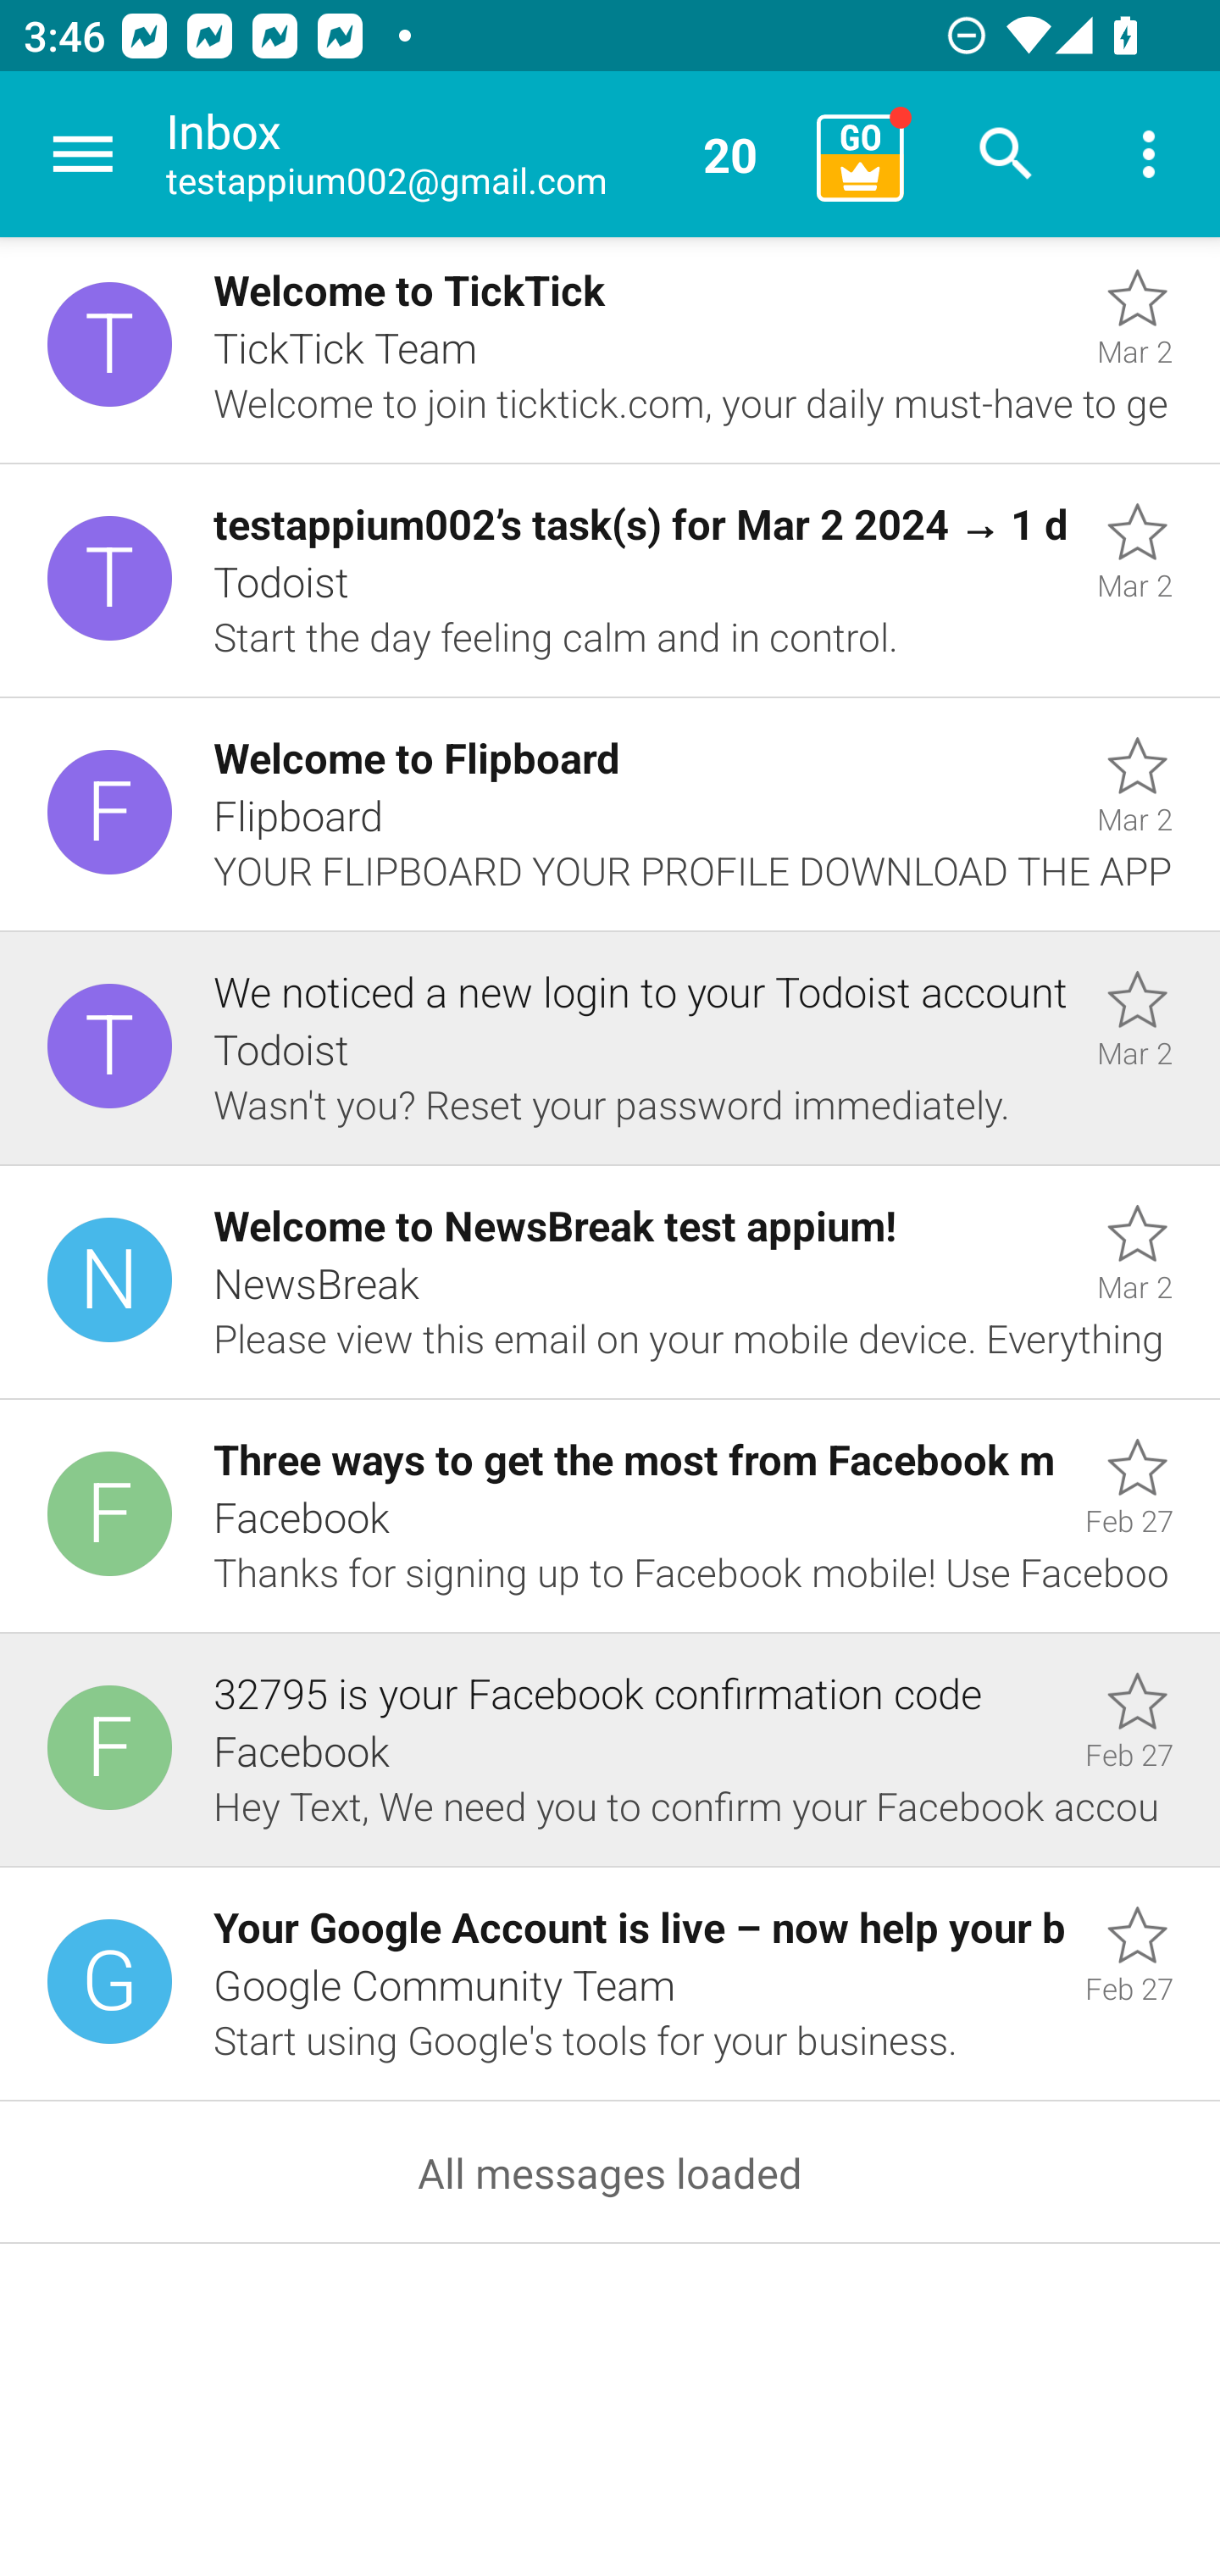 The height and width of the screenshot is (2576, 1220). I want to click on More options, so click(1149, 154).